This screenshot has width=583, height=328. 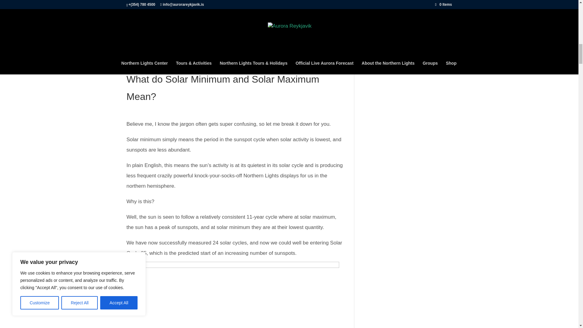 I want to click on When Should You Come to Iceland to See the Northern Lights?, so click(x=204, y=32).